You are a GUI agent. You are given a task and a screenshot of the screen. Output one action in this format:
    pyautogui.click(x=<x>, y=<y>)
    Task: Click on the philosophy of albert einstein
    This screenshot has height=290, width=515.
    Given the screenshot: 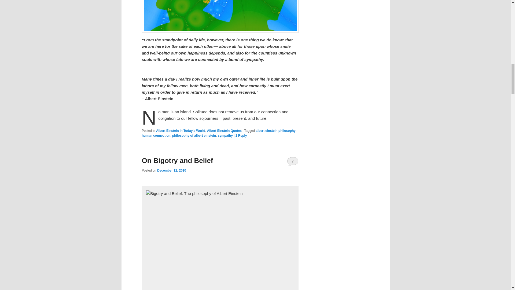 What is the action you would take?
    pyautogui.click(x=194, y=135)
    